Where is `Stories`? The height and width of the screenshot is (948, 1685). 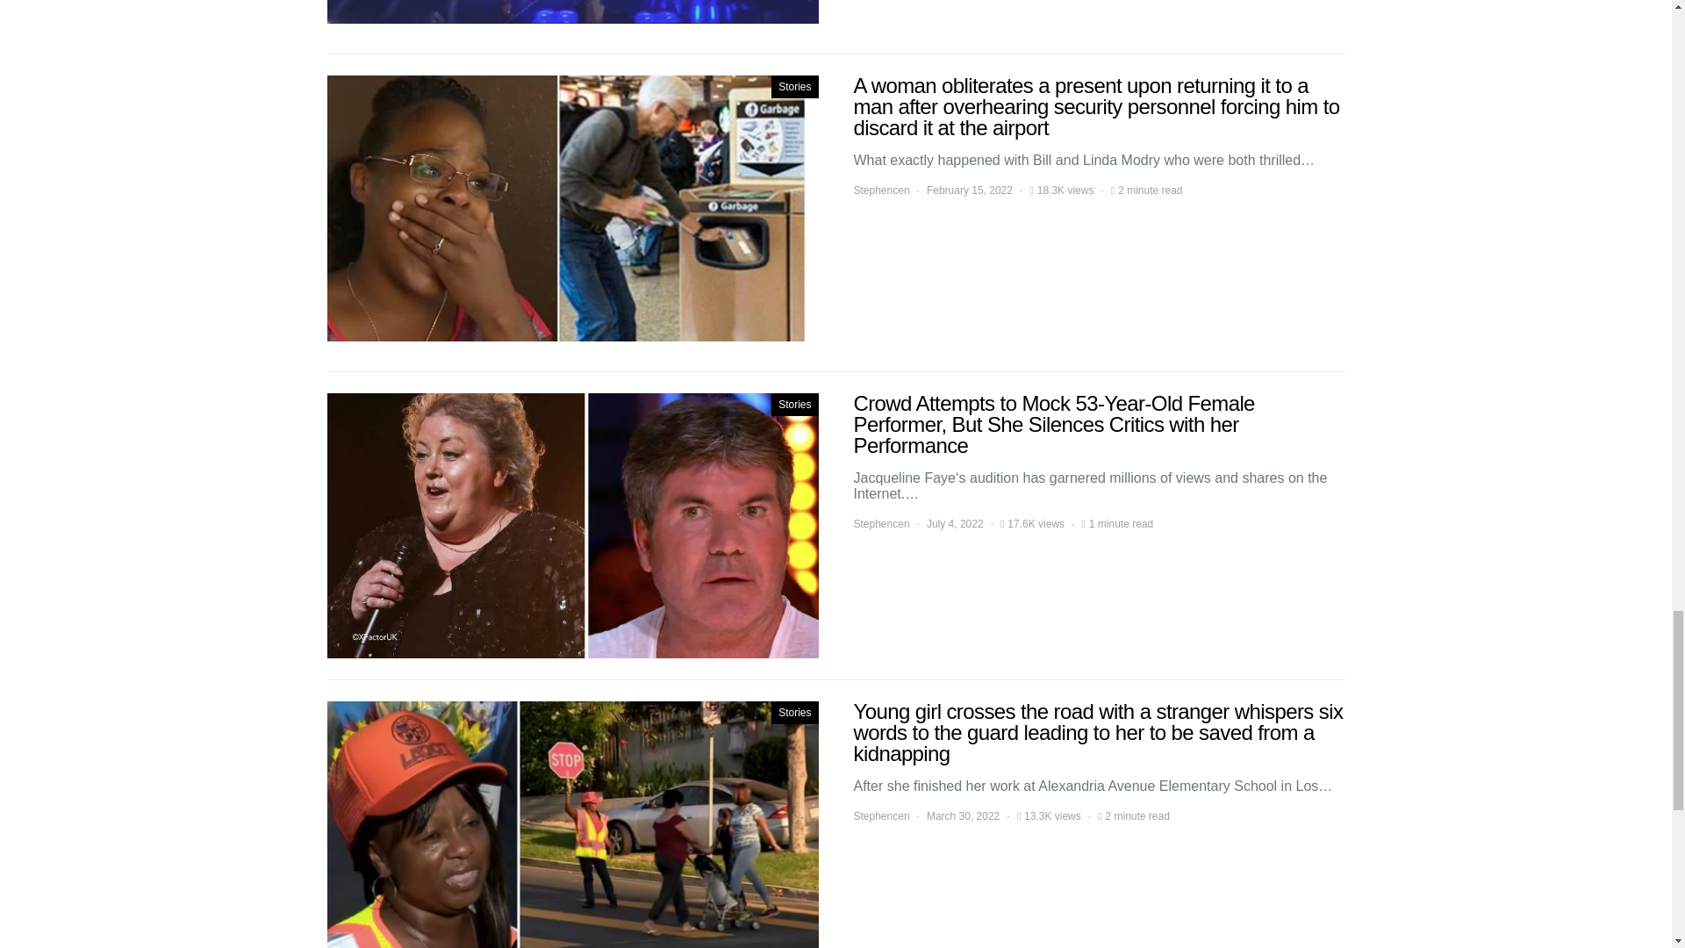
Stories is located at coordinates (794, 713).